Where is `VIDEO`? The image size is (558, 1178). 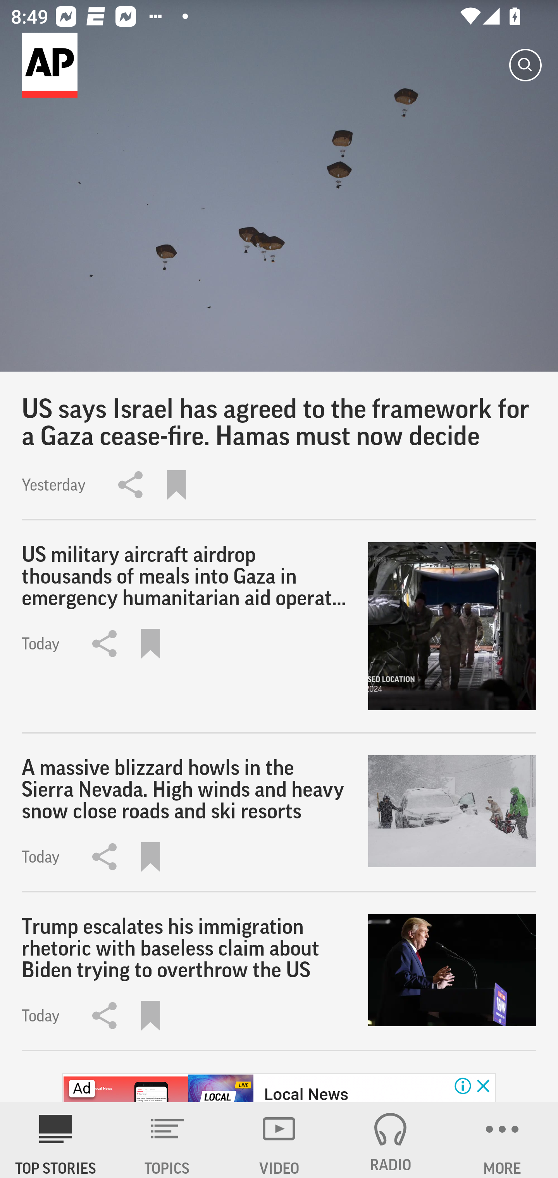 VIDEO is located at coordinates (279, 1140).